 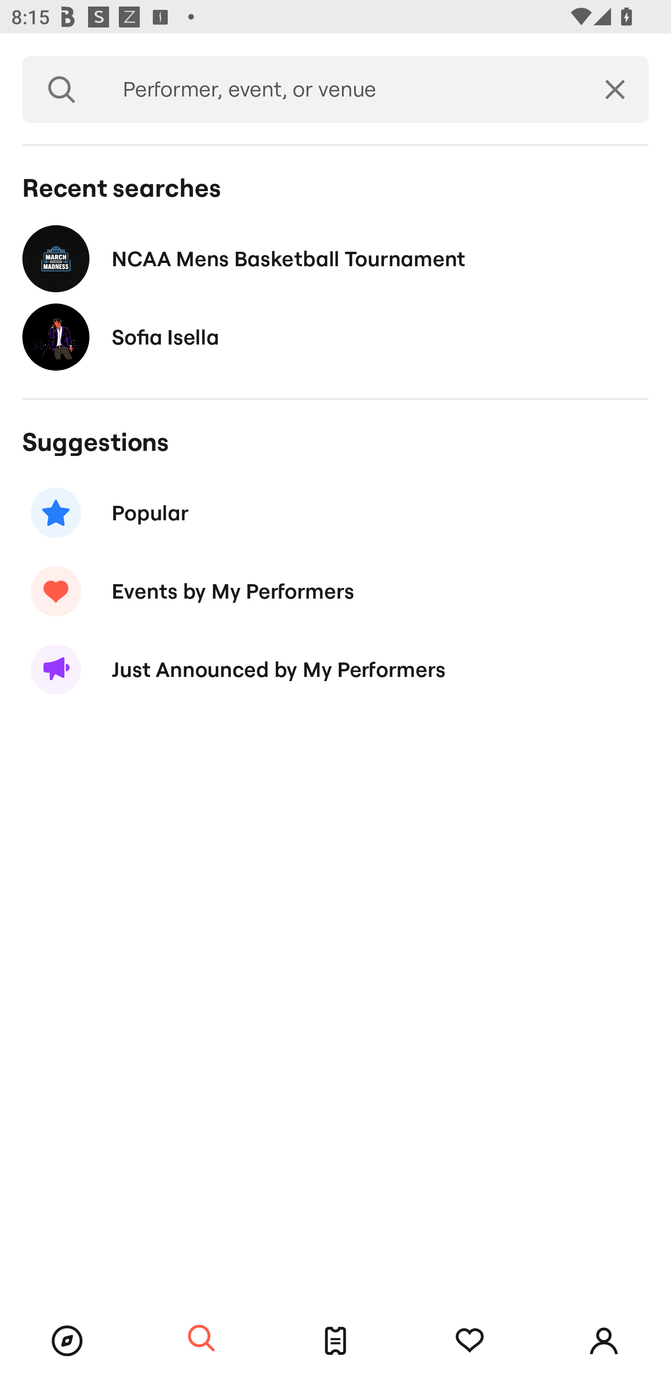 I want to click on Browse, so click(x=67, y=1341).